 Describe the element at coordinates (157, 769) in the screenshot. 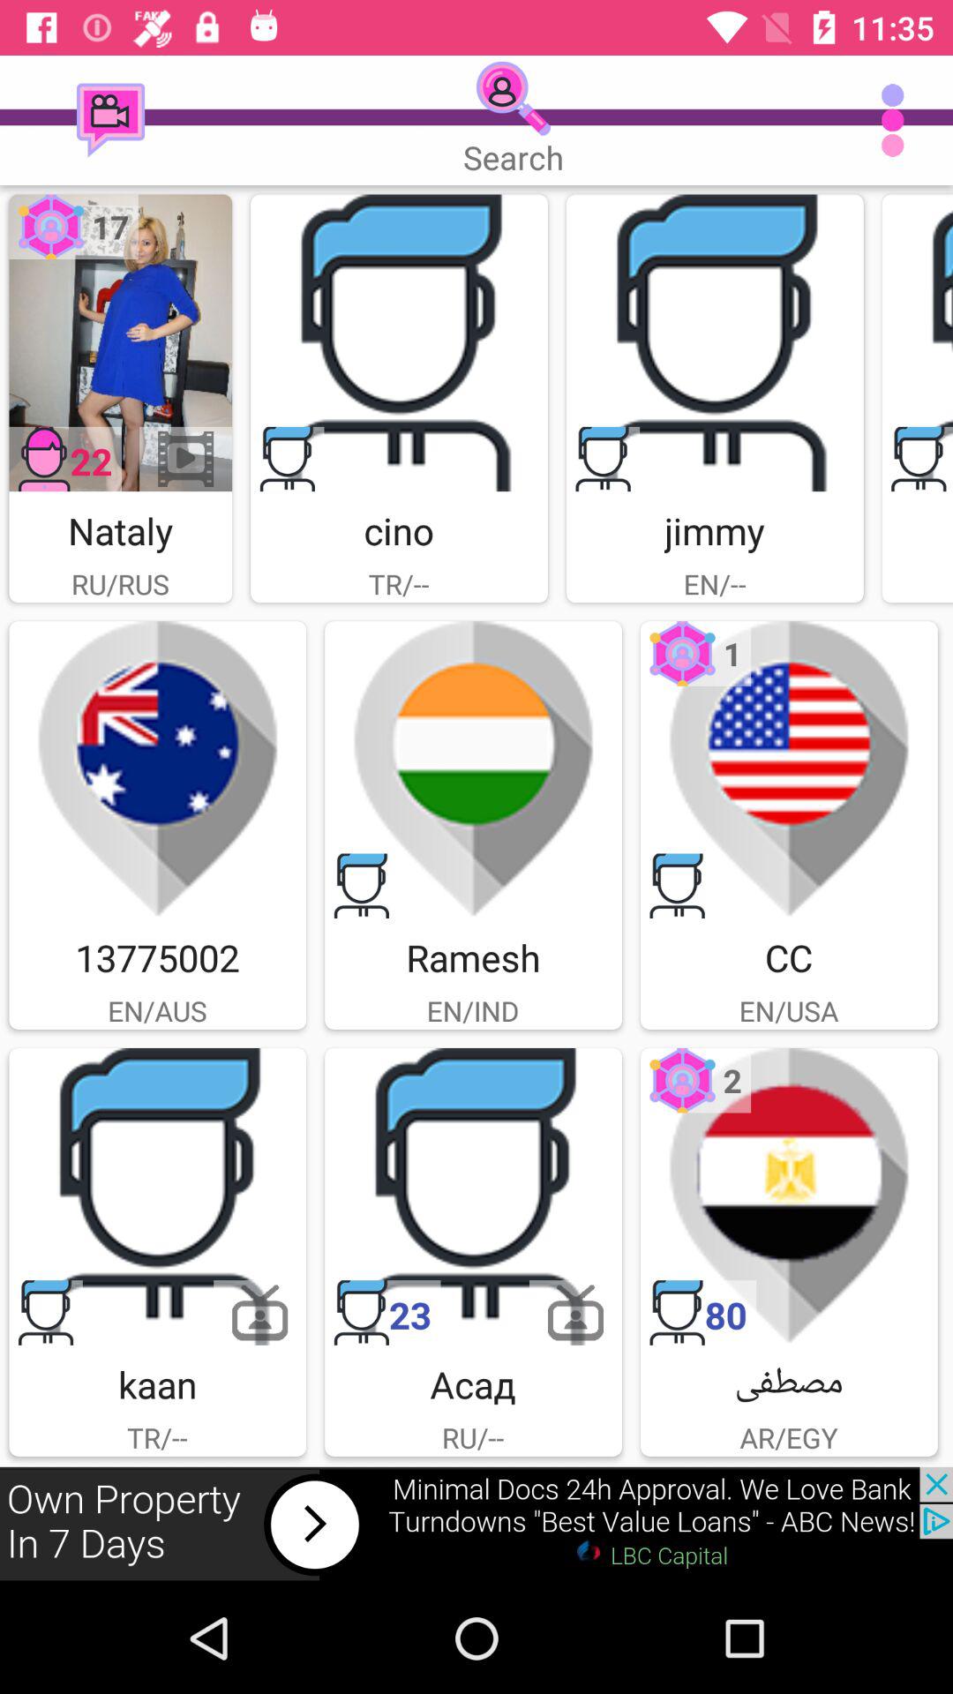

I see `theme option` at that location.